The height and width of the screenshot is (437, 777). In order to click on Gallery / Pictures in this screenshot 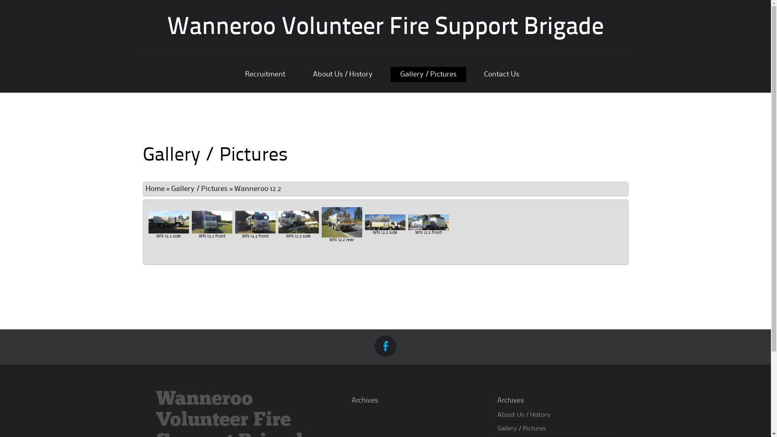, I will do `click(521, 429)`.